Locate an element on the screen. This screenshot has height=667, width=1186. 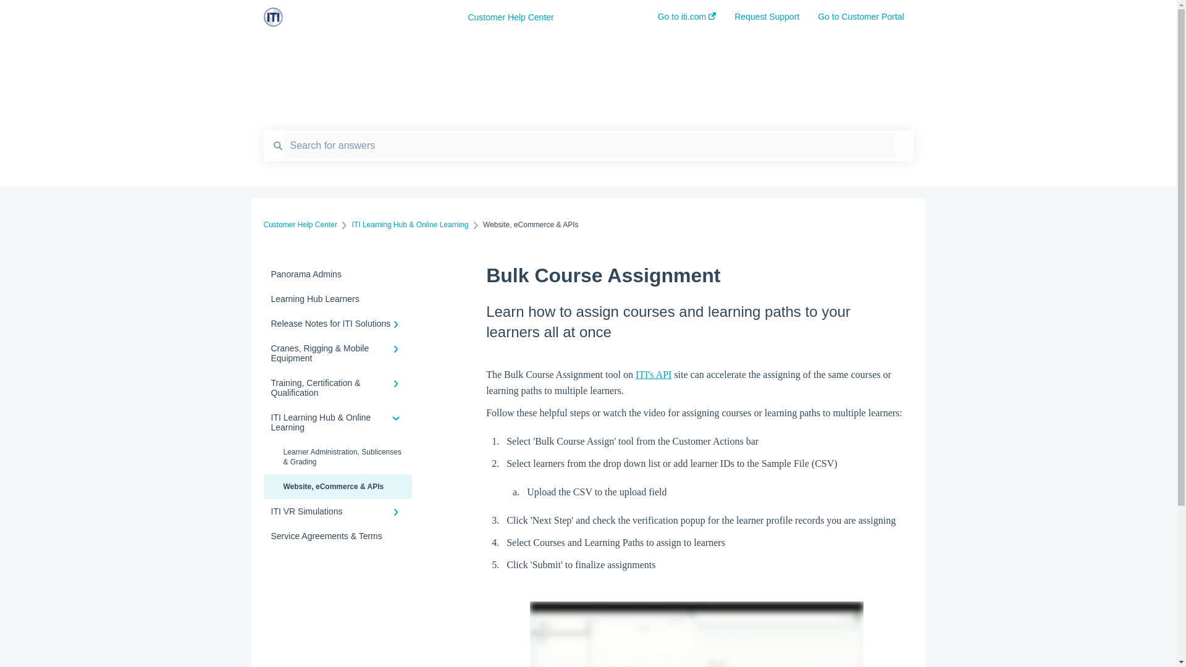
Request Support is located at coordinates (767, 20).